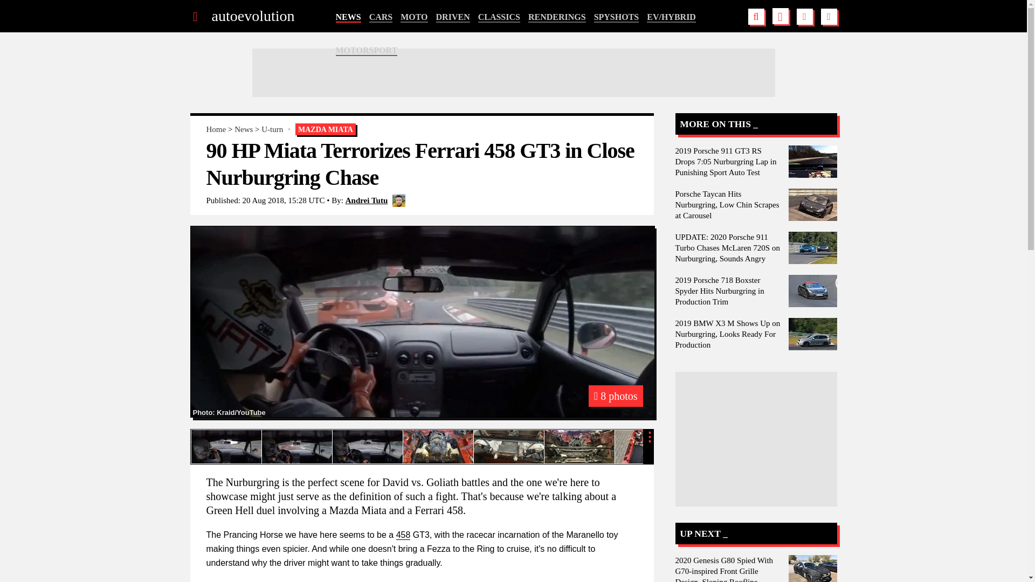 The image size is (1035, 582). I want to click on CARS, so click(381, 17).